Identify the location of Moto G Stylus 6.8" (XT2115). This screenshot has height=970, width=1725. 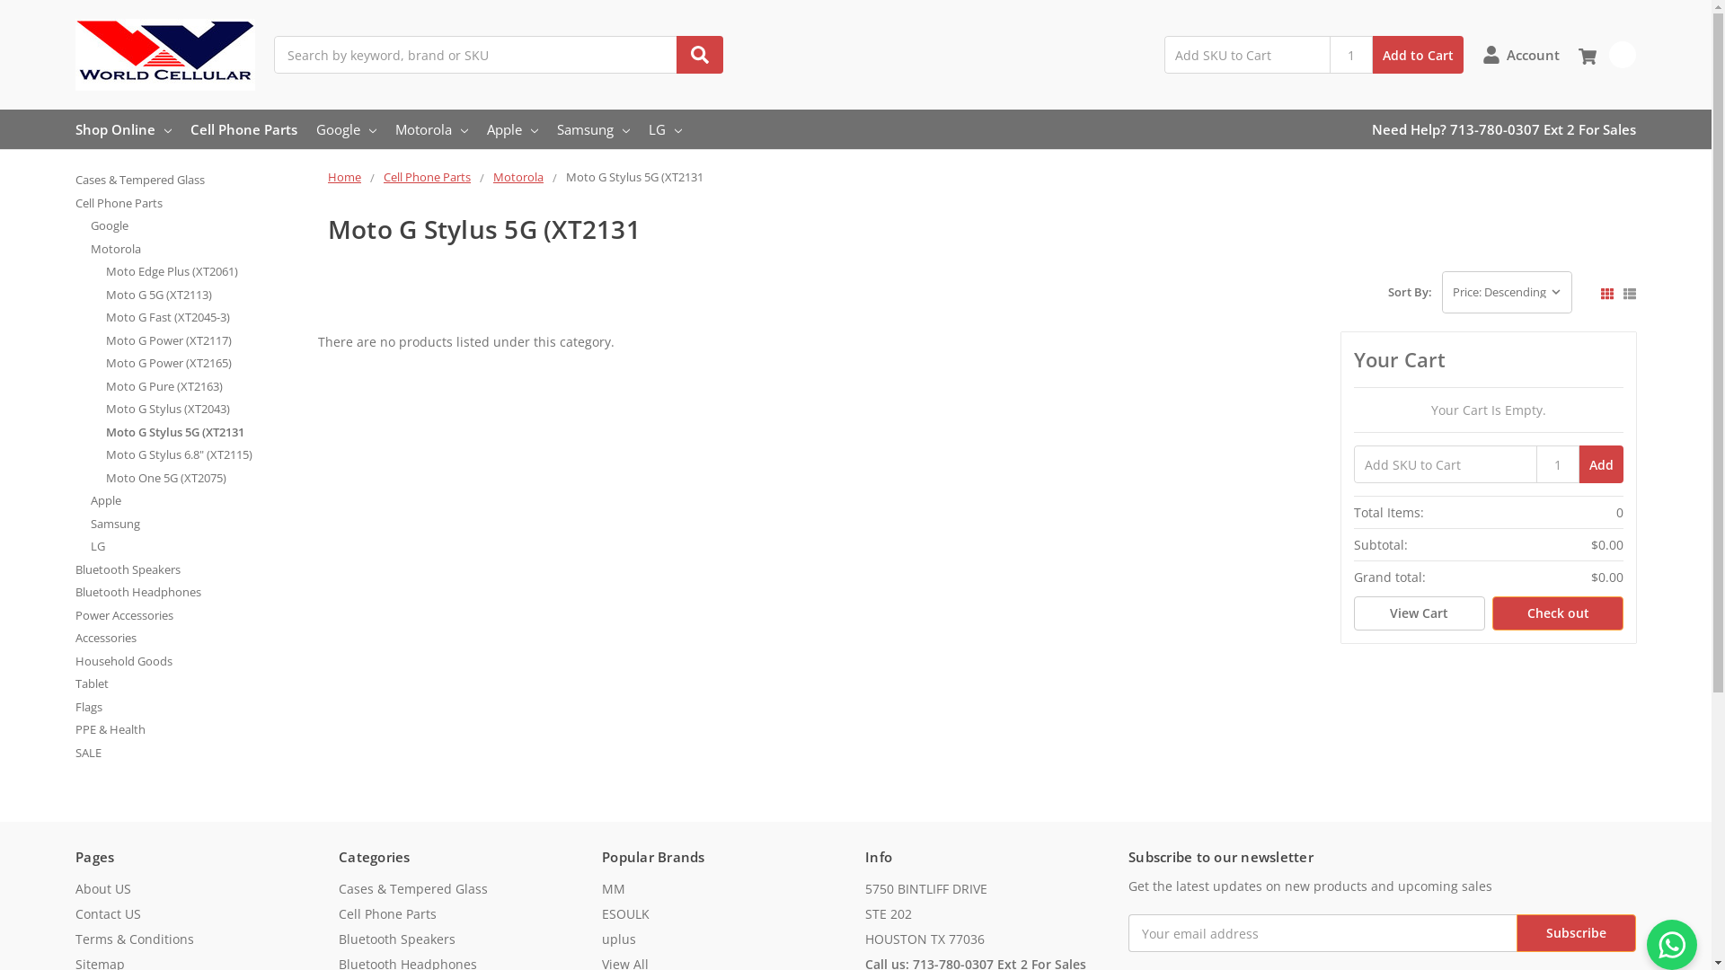
(207, 455).